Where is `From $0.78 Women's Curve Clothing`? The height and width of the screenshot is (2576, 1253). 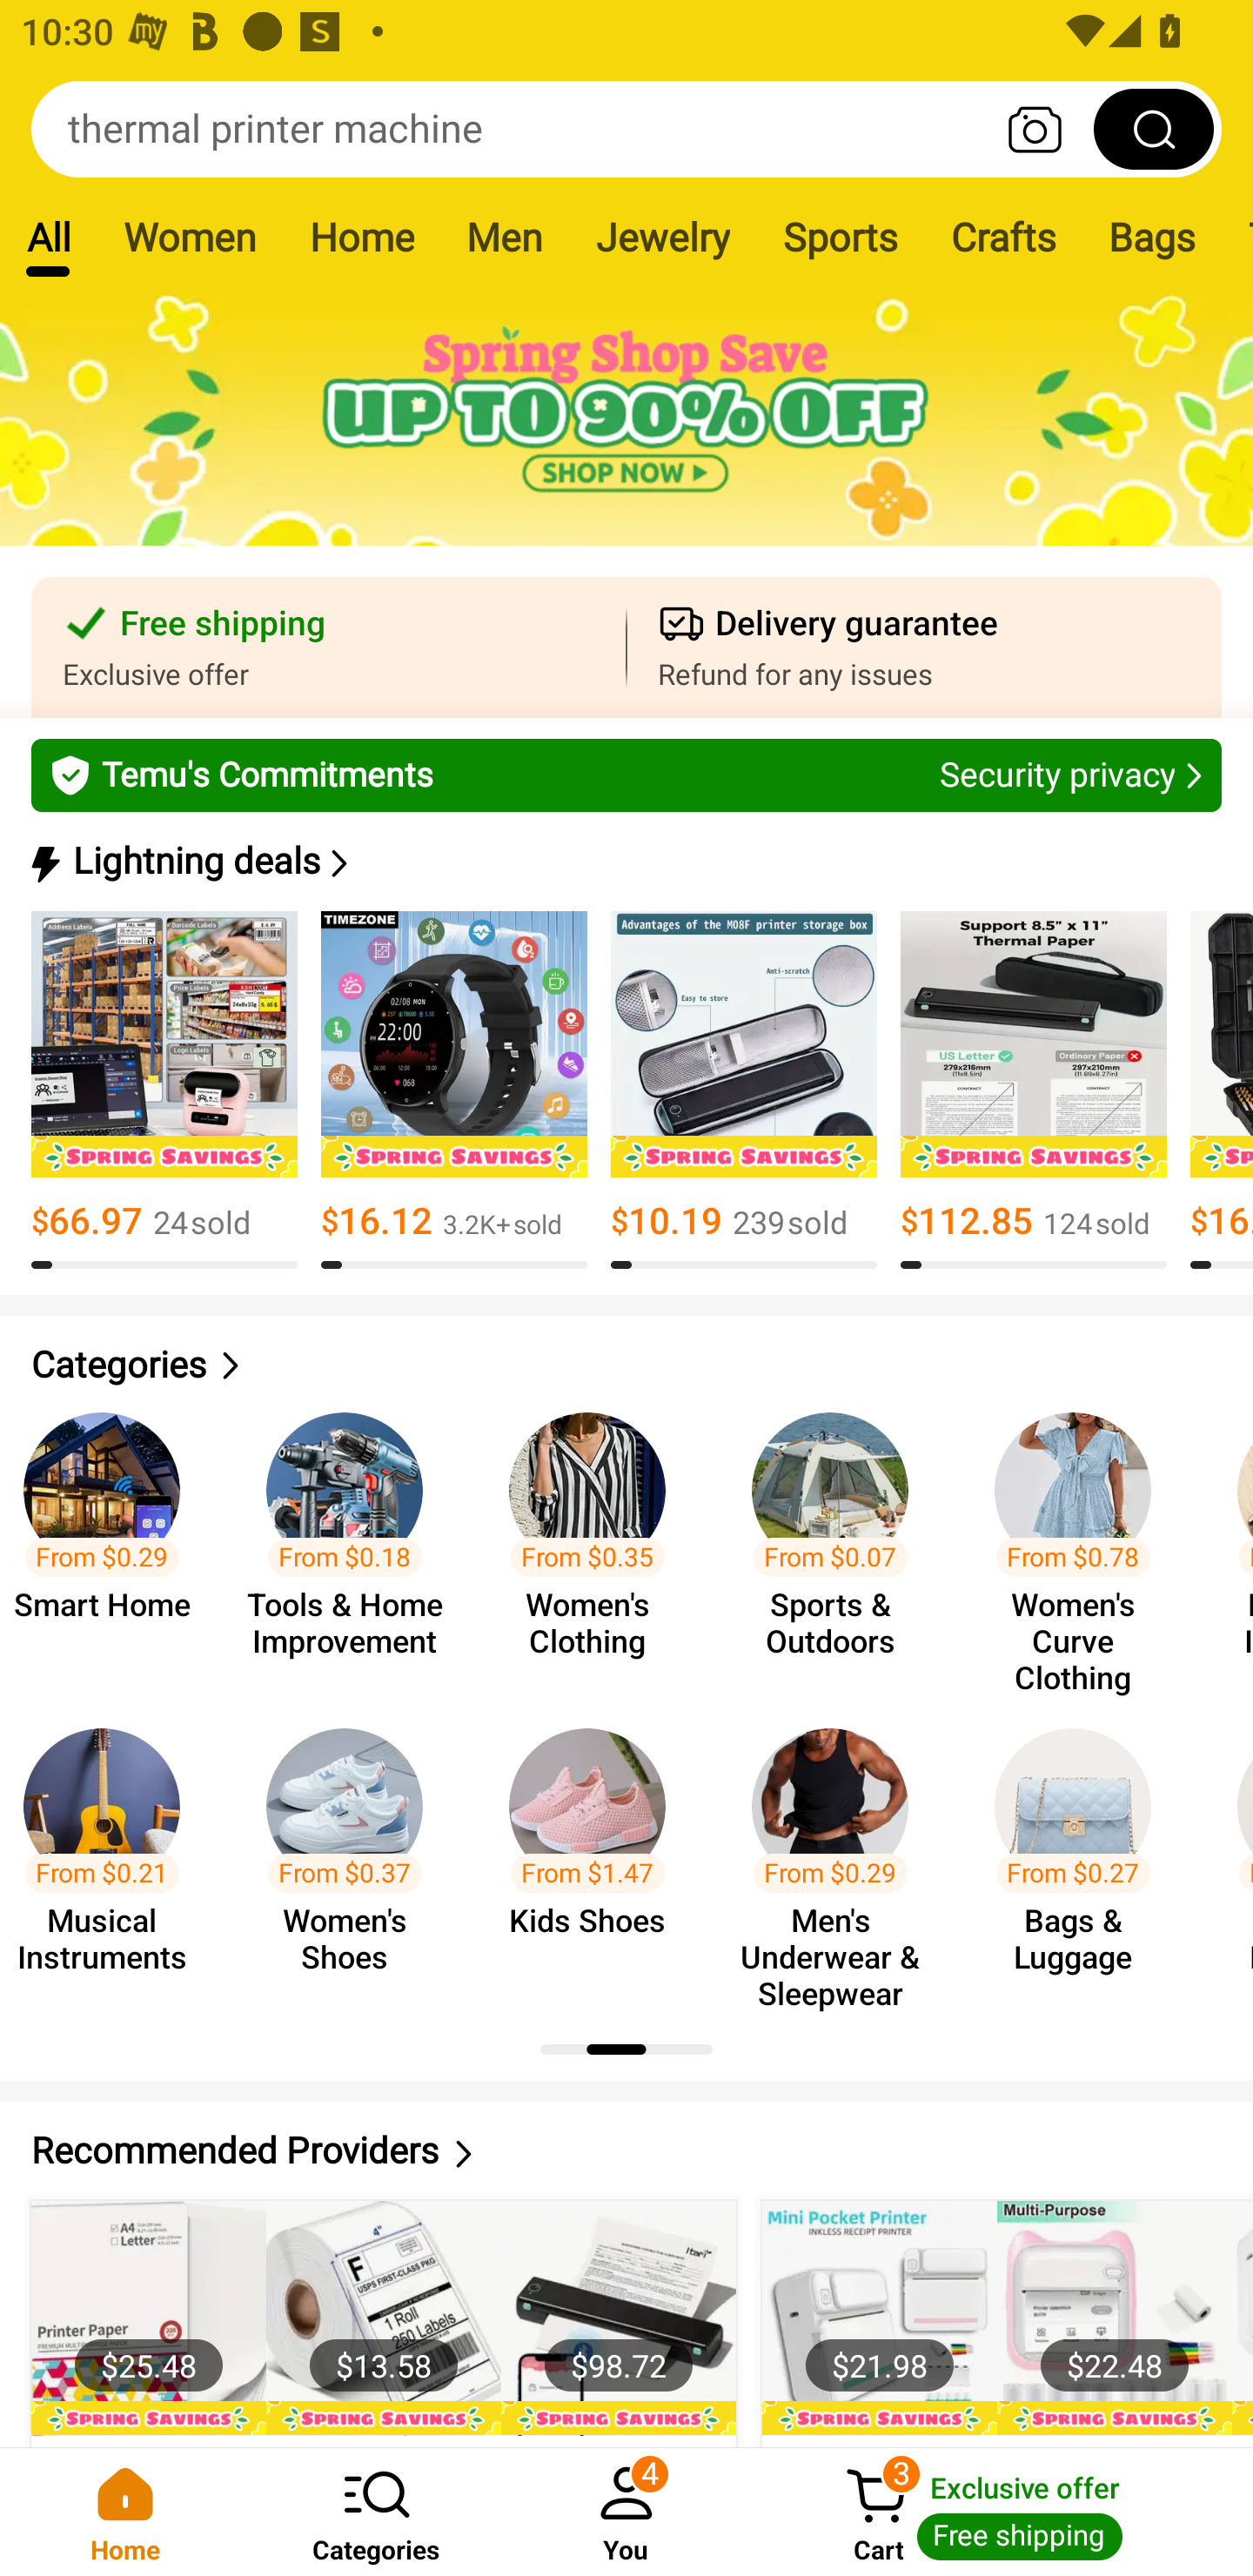 From $0.78 Women's Curve Clothing is located at coordinates (1082, 1539).